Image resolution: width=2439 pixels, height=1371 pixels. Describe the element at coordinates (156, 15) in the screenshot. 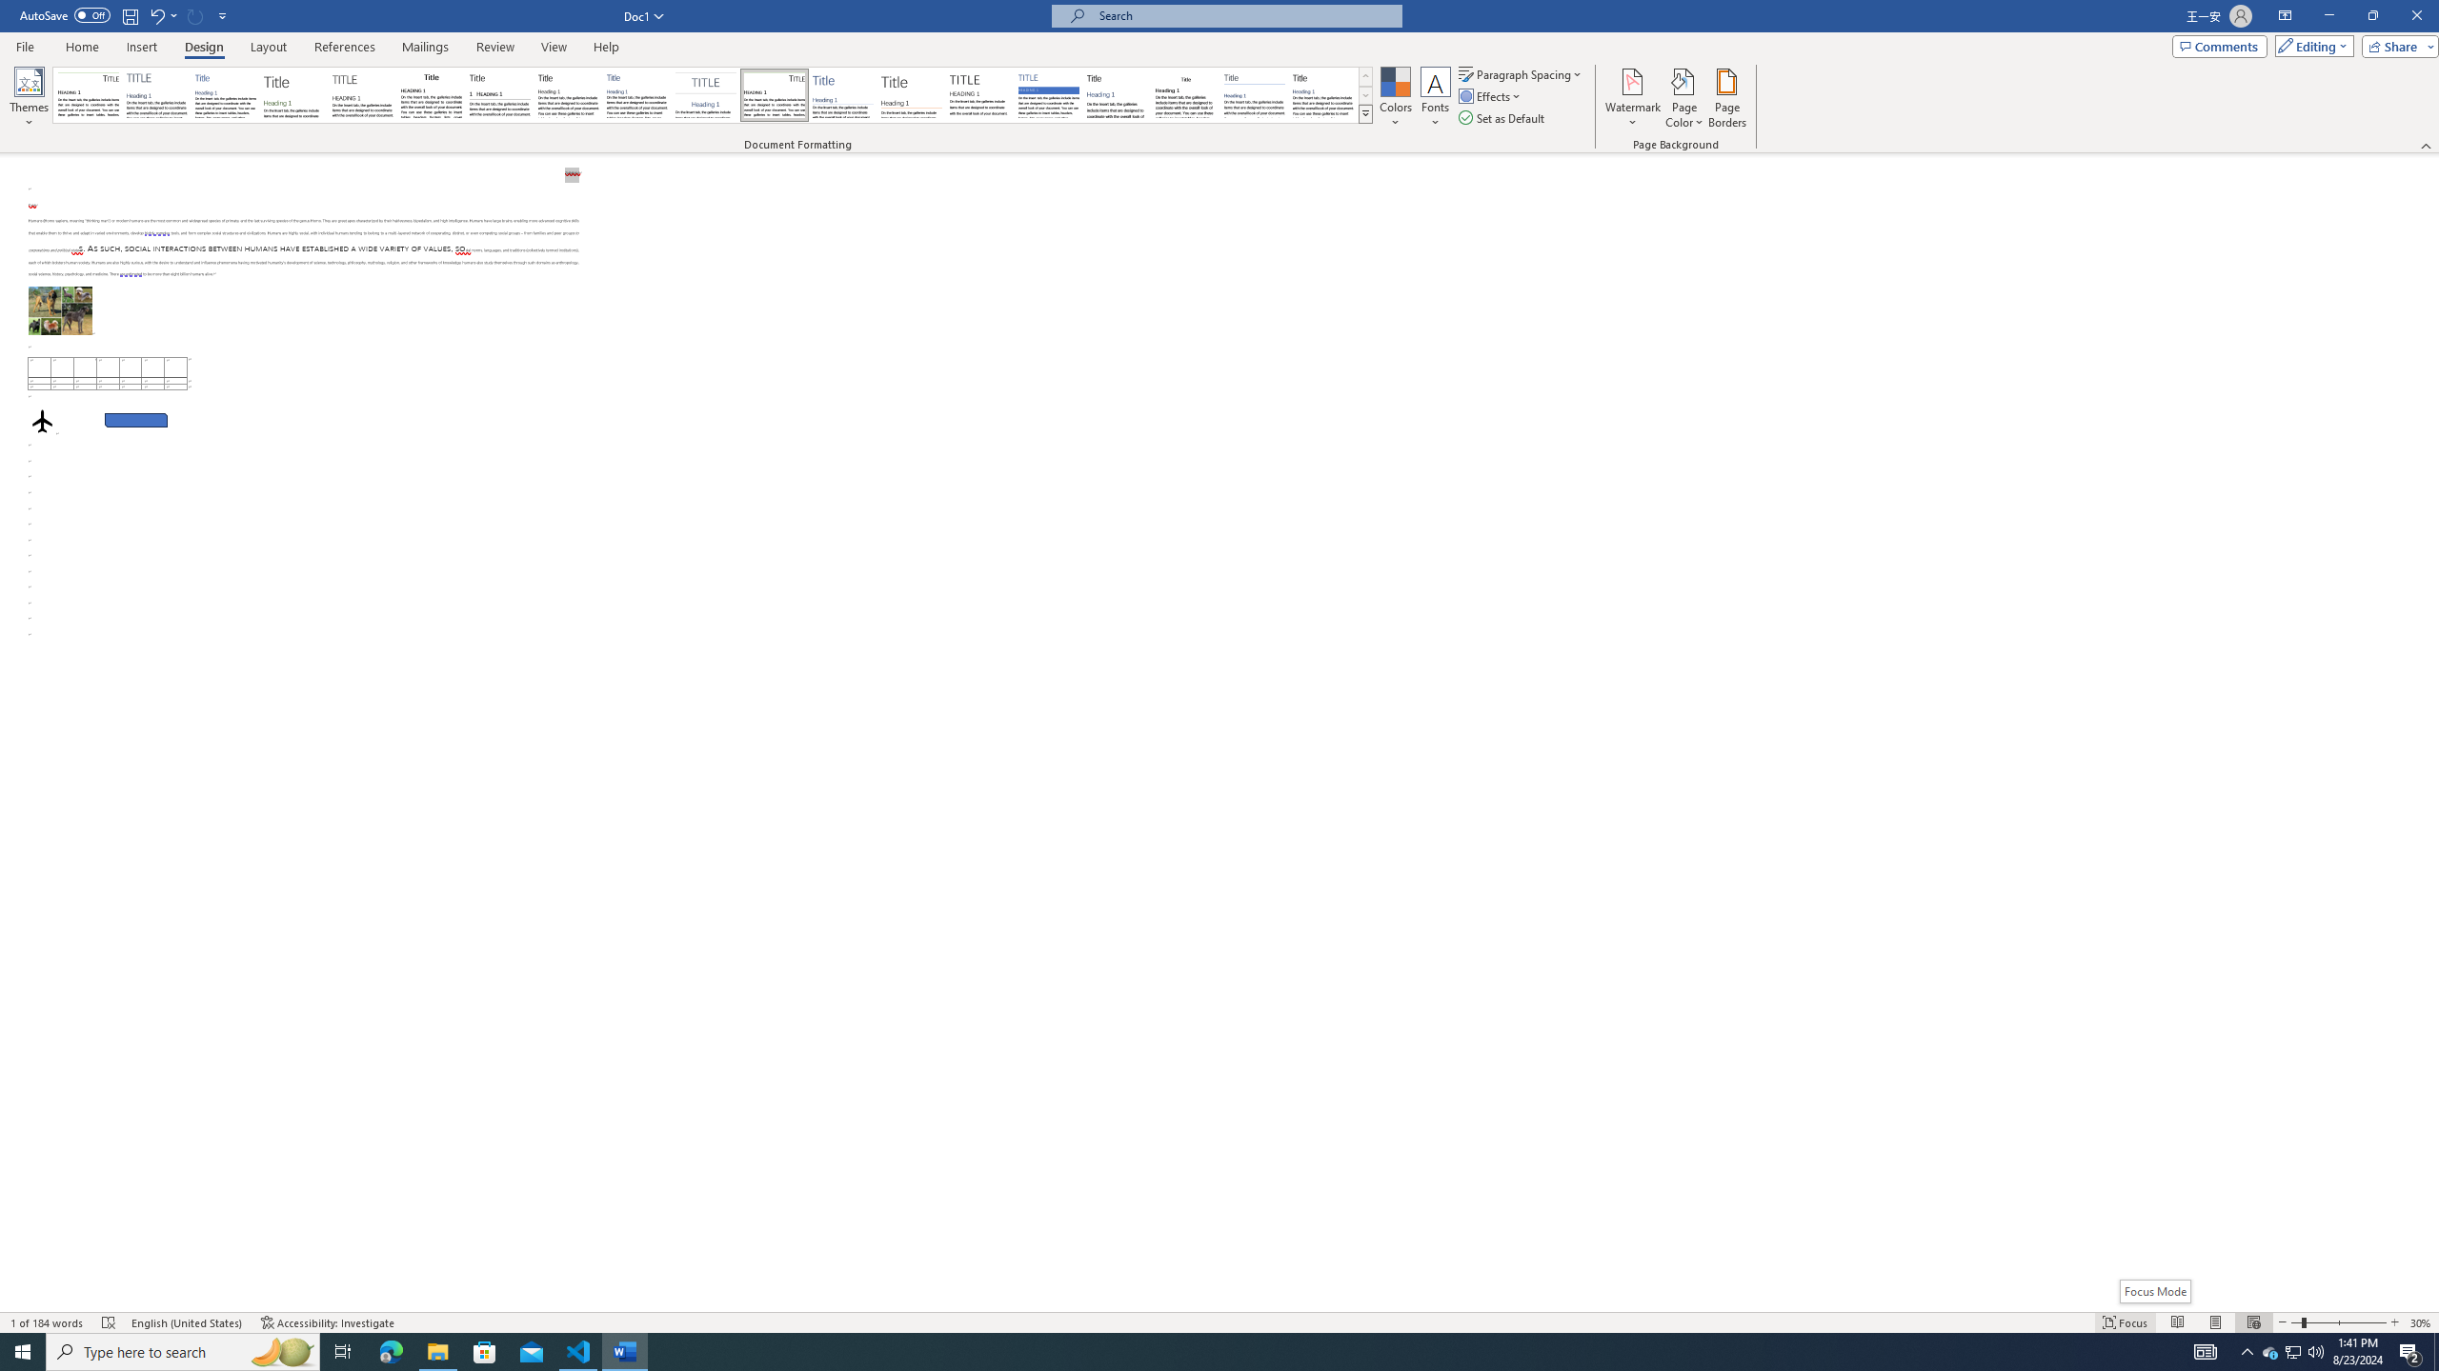

I see `Undo Apply Quick Style Set` at that location.